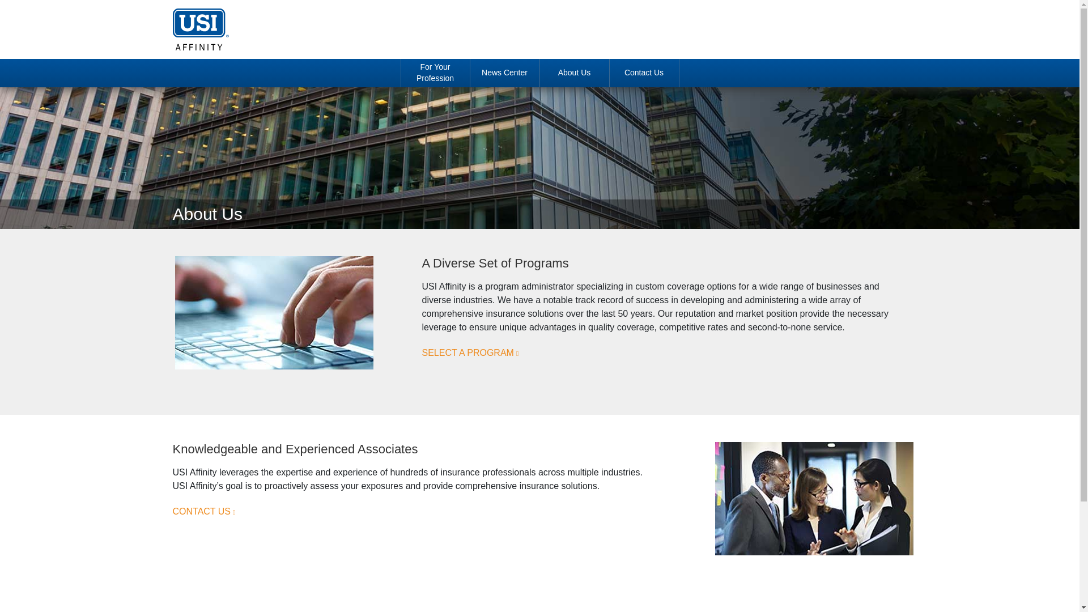 Image resolution: width=1088 pixels, height=612 pixels. What do you see at coordinates (470, 353) in the screenshot?
I see `Select a Program` at bounding box center [470, 353].